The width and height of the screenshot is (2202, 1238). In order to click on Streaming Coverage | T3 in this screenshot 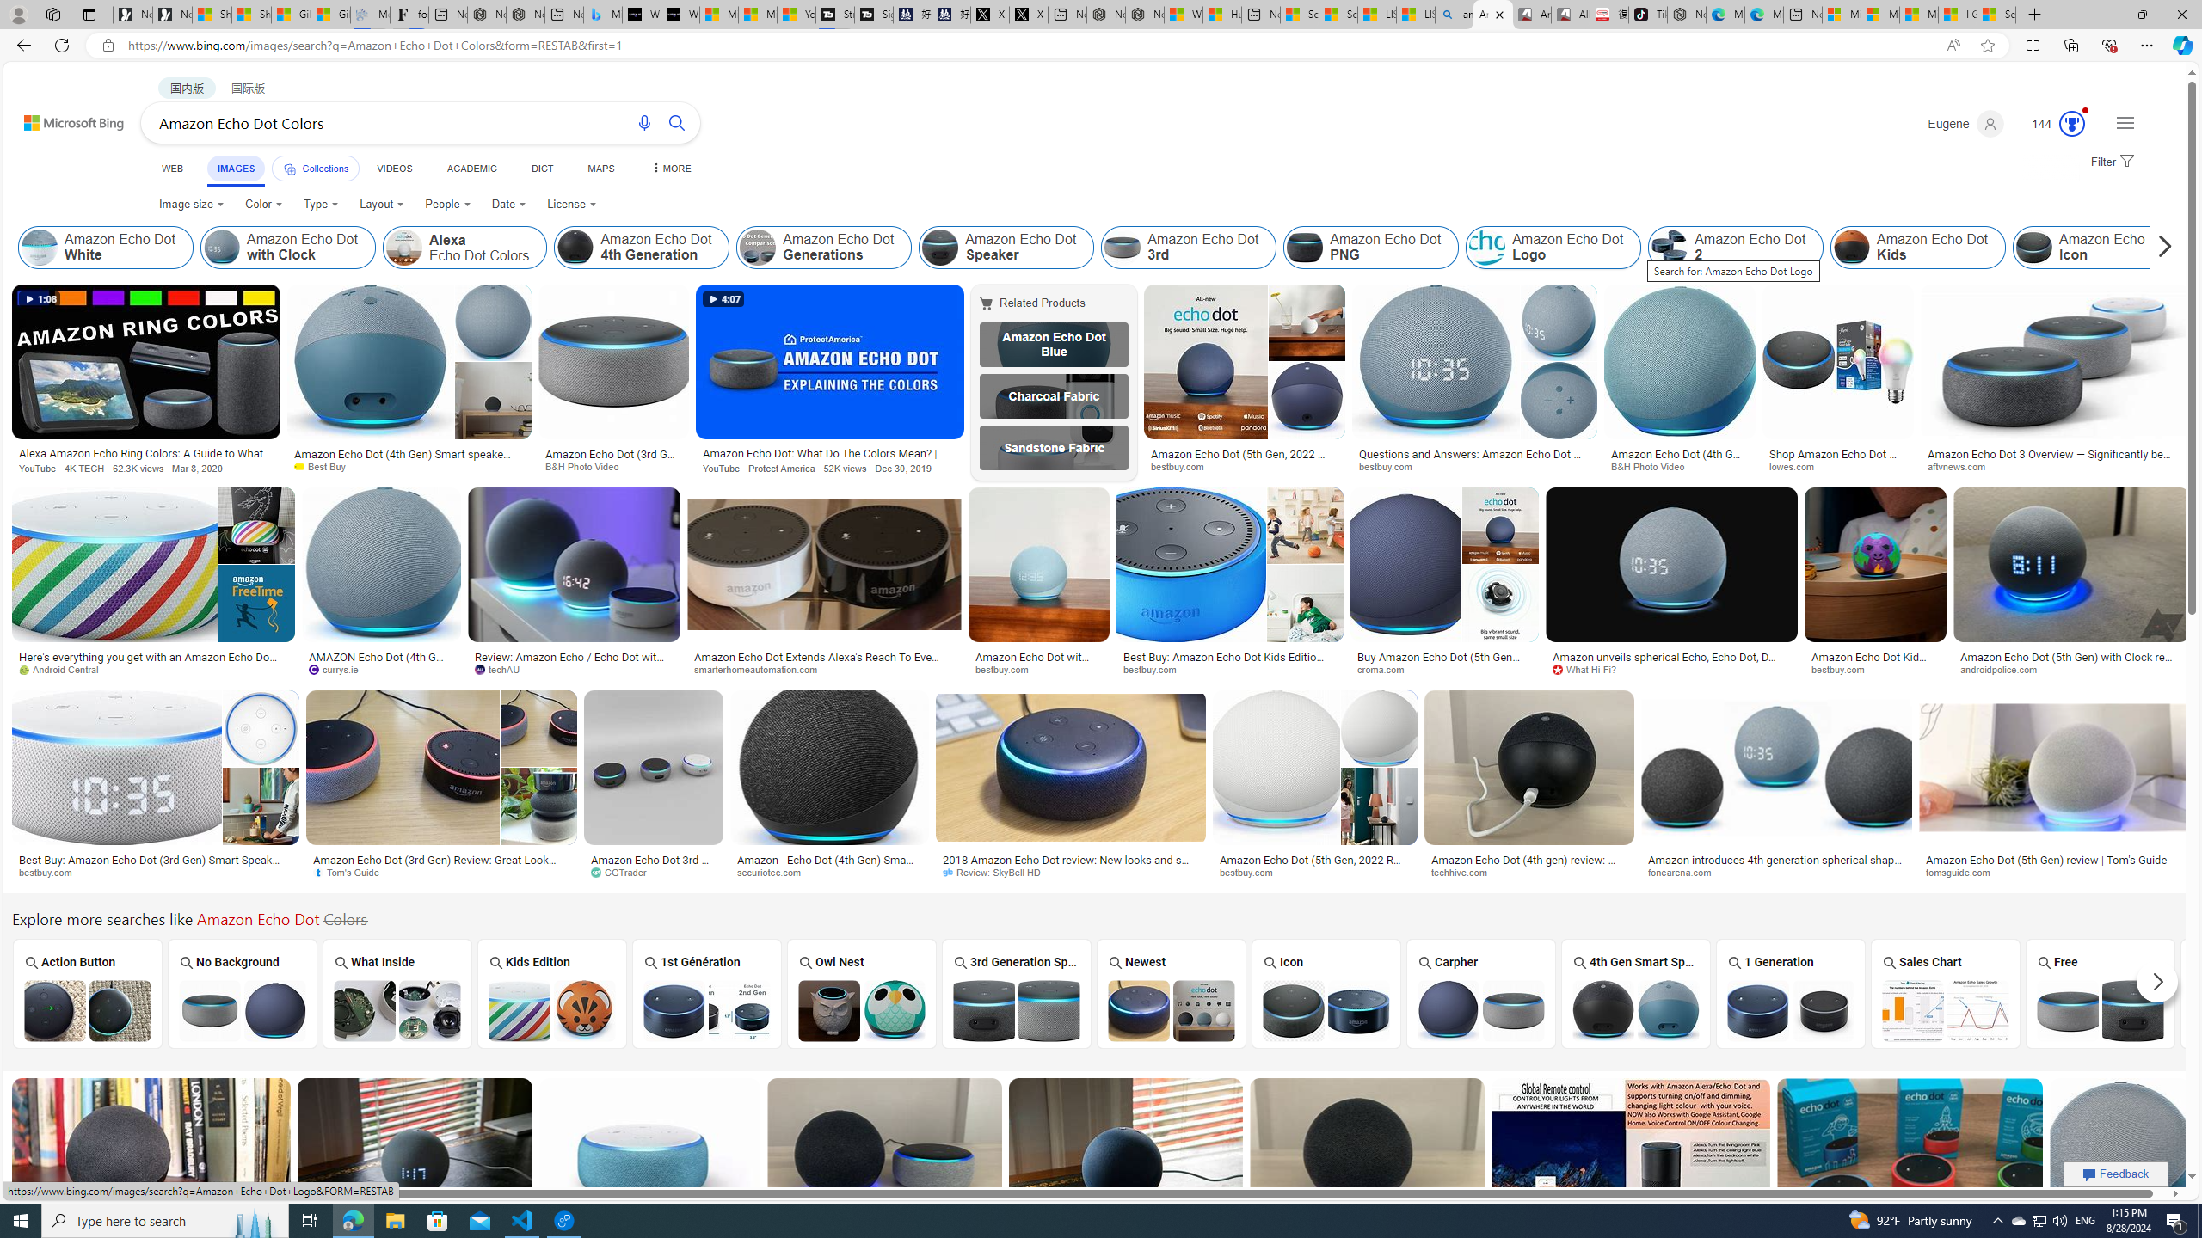, I will do `click(834, 15)`.